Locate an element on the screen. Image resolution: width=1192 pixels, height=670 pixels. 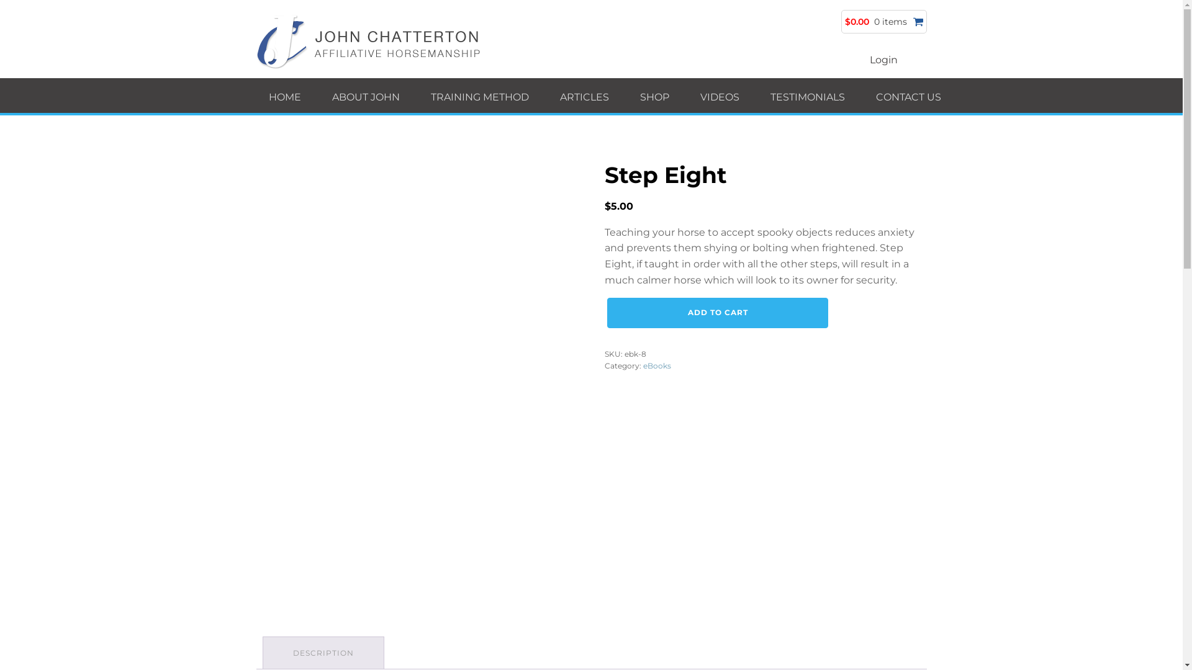
ADD TO CART is located at coordinates (718, 313).